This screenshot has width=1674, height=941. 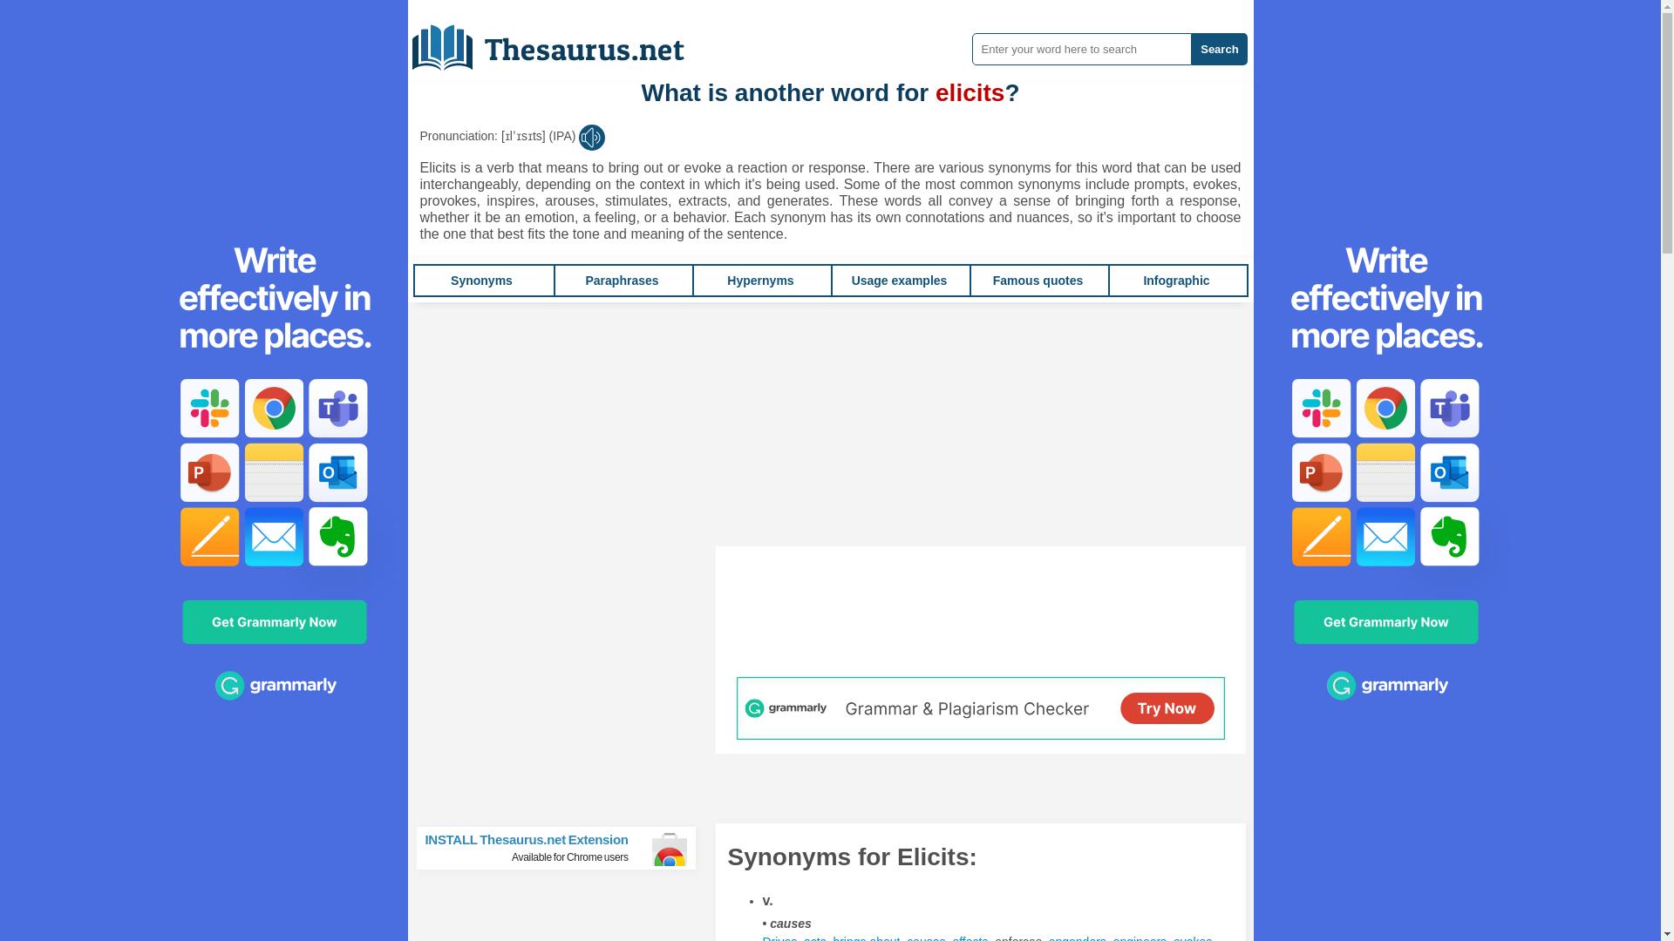 What do you see at coordinates (1175, 281) in the screenshot?
I see `Infographic` at bounding box center [1175, 281].